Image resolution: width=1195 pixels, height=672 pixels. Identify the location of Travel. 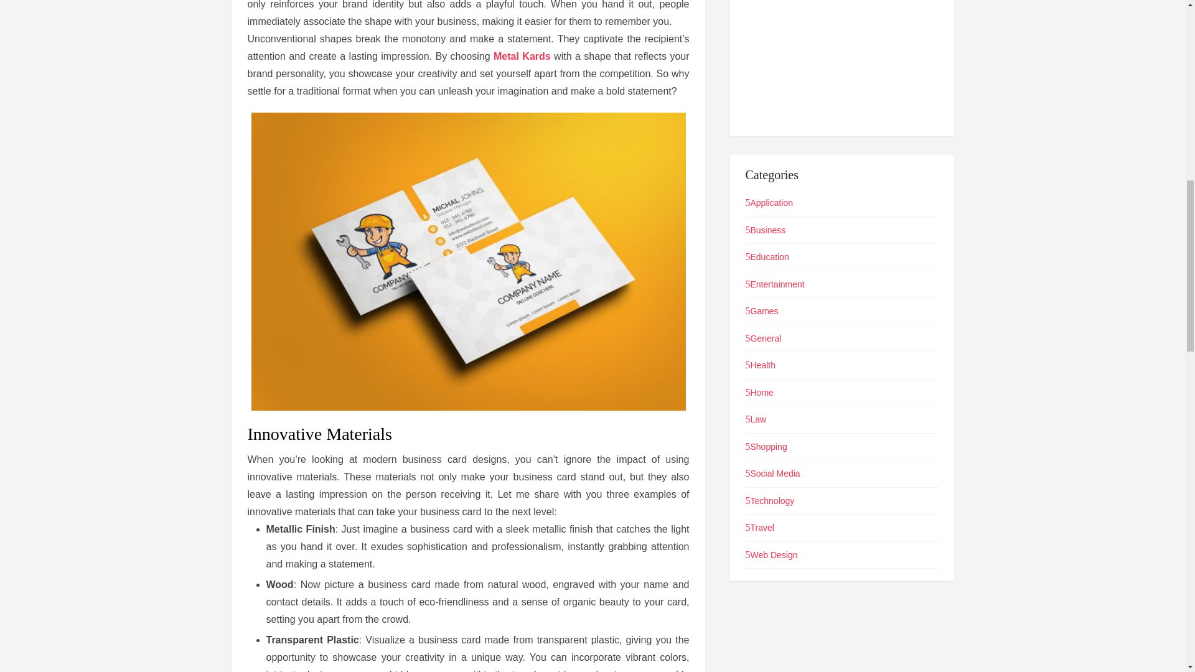
(760, 528).